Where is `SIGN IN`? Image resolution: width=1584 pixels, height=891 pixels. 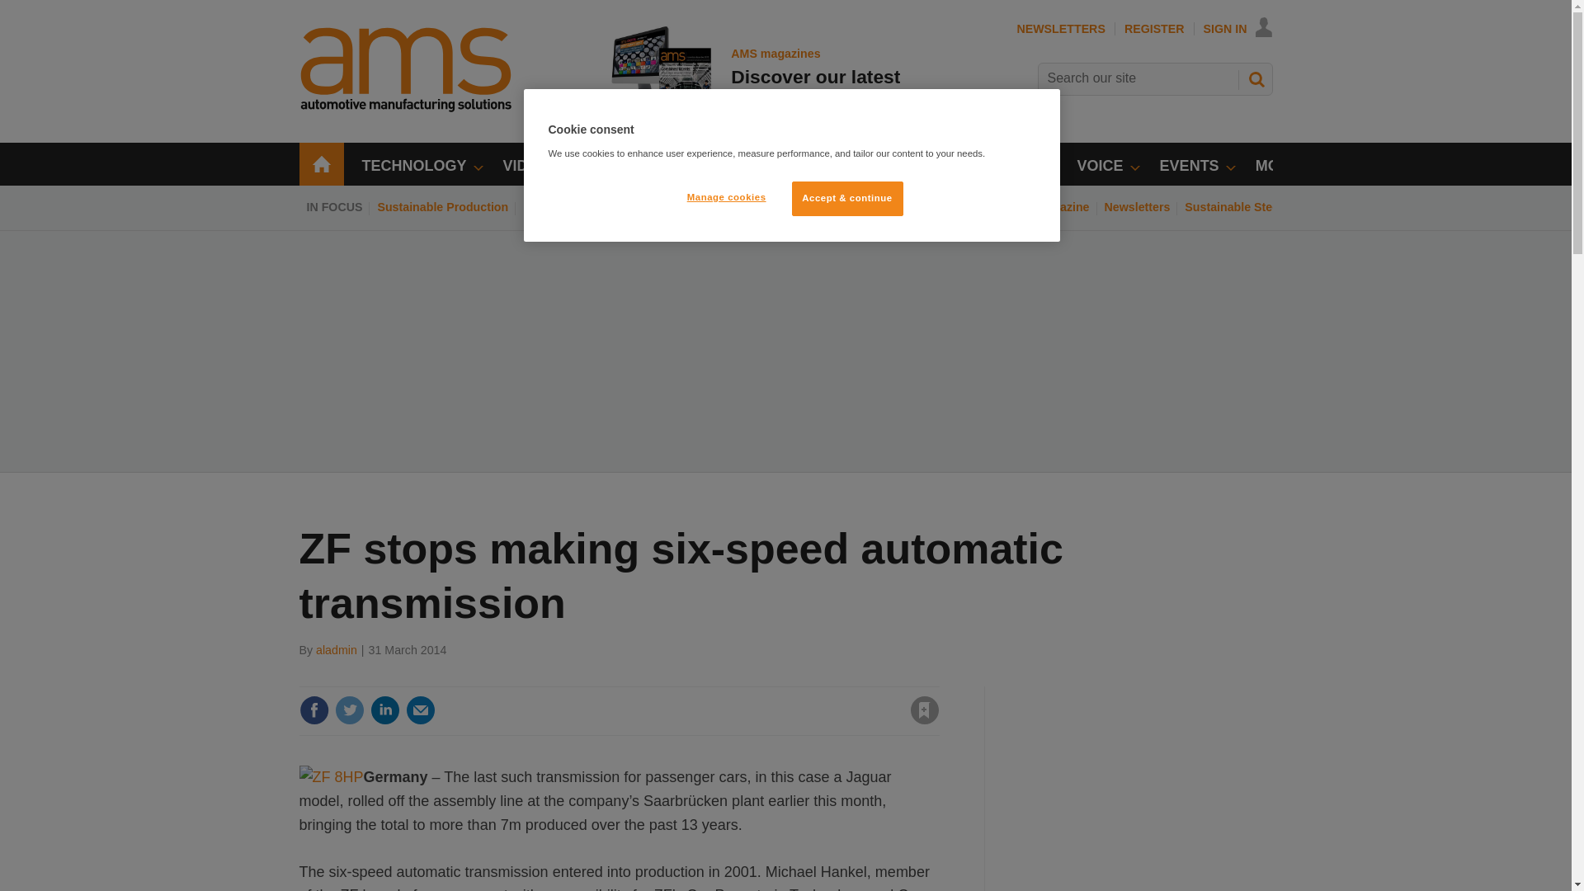
SIGN IN is located at coordinates (1238, 29).